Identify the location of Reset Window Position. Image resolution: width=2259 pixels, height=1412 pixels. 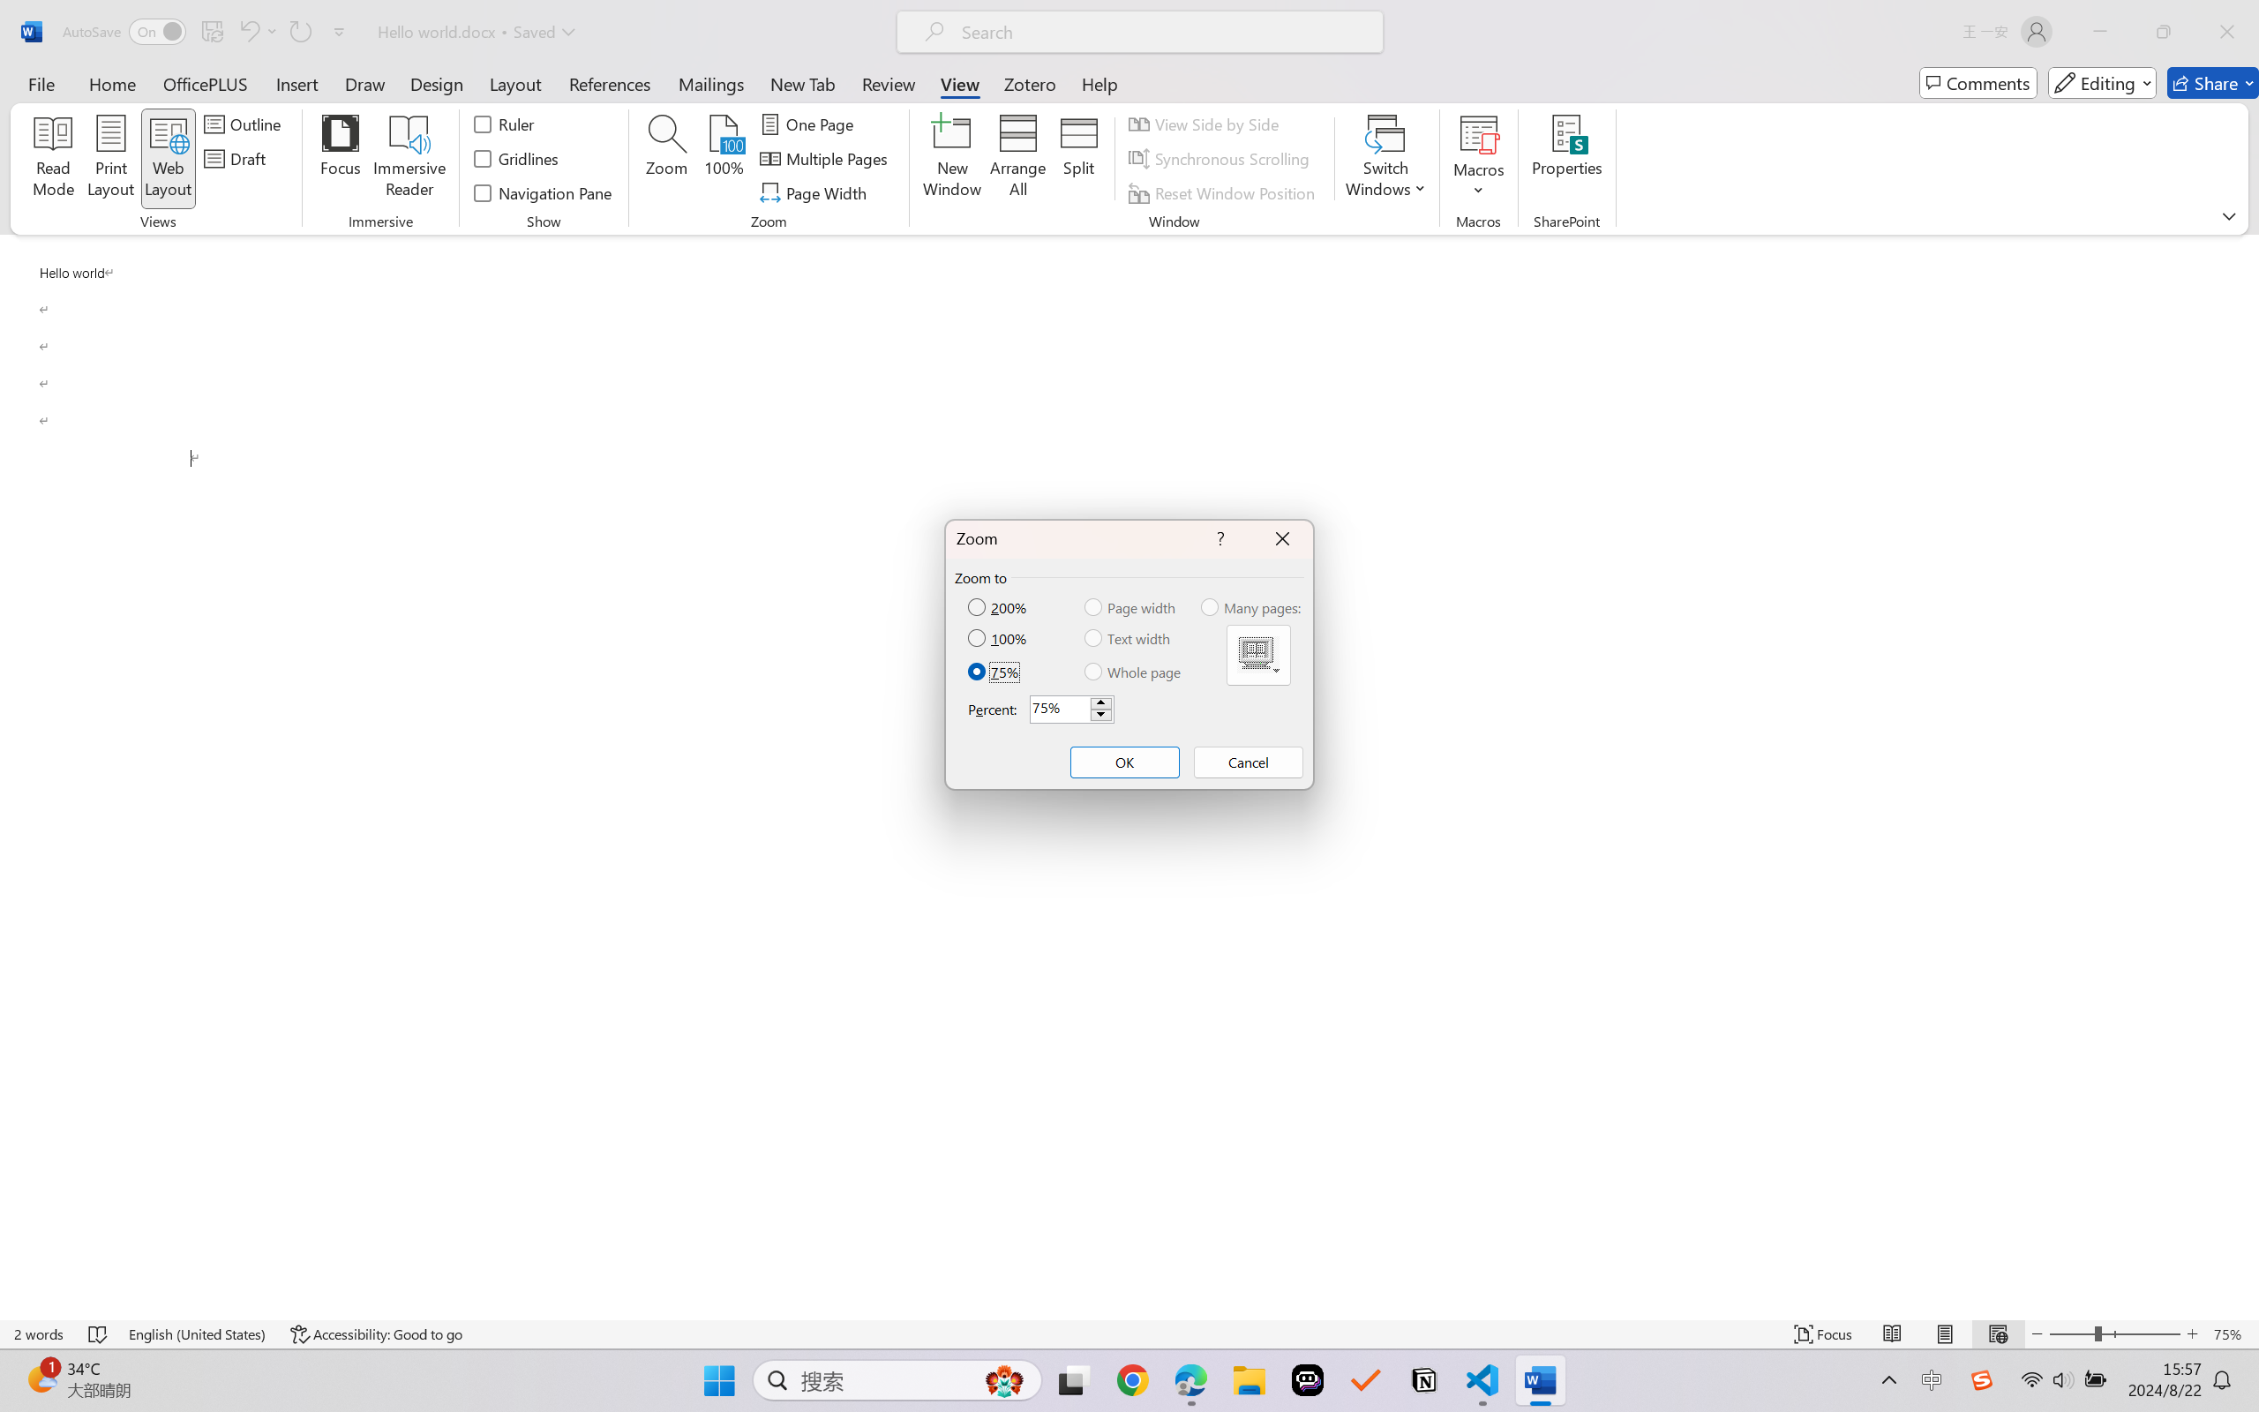
(1224, 192).